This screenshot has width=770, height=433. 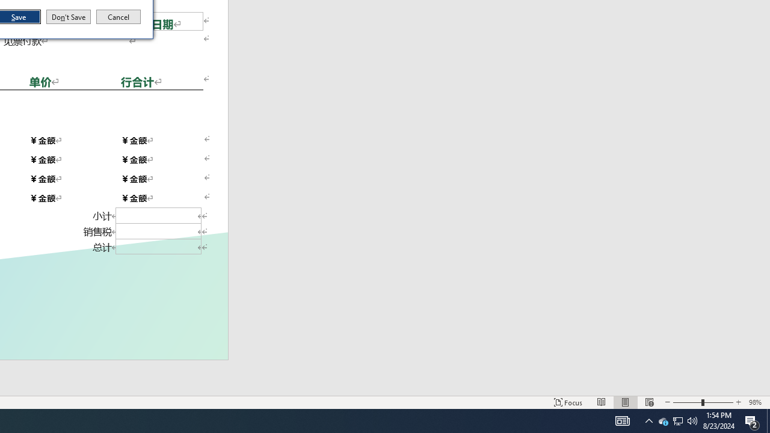 I want to click on Zoom 98%, so click(x=757, y=402).